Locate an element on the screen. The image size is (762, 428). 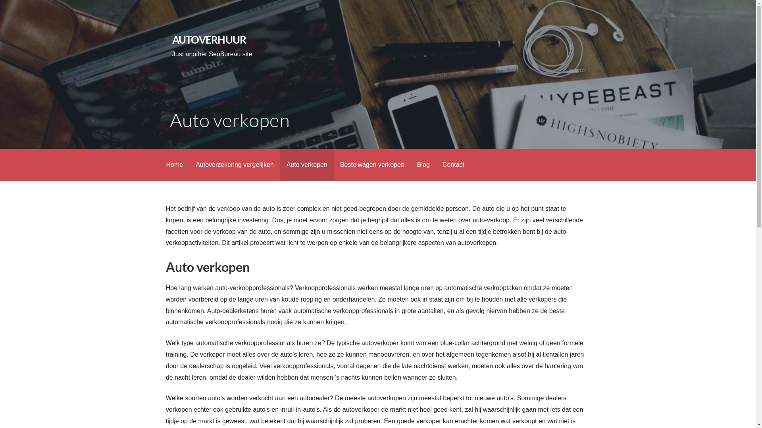
Autoverzekering vergelijken is located at coordinates (235, 165).